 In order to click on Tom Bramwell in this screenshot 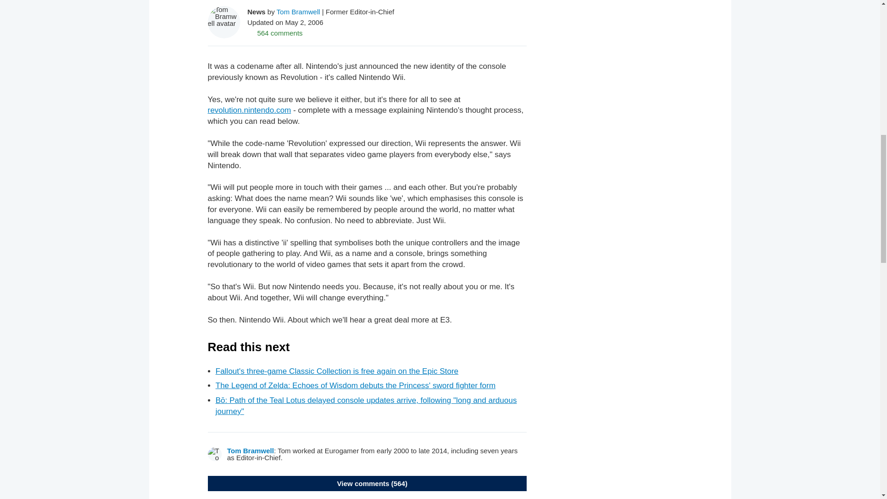, I will do `click(298, 11)`.